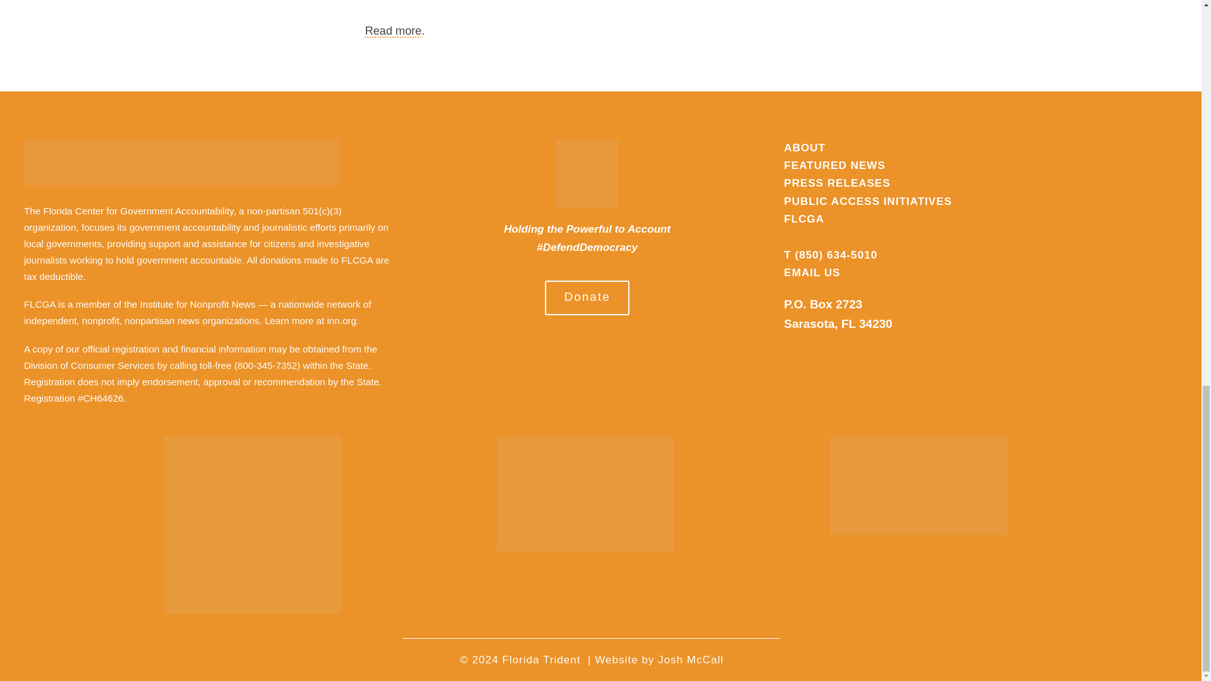 The image size is (1211, 681). I want to click on Donate, so click(587, 298).